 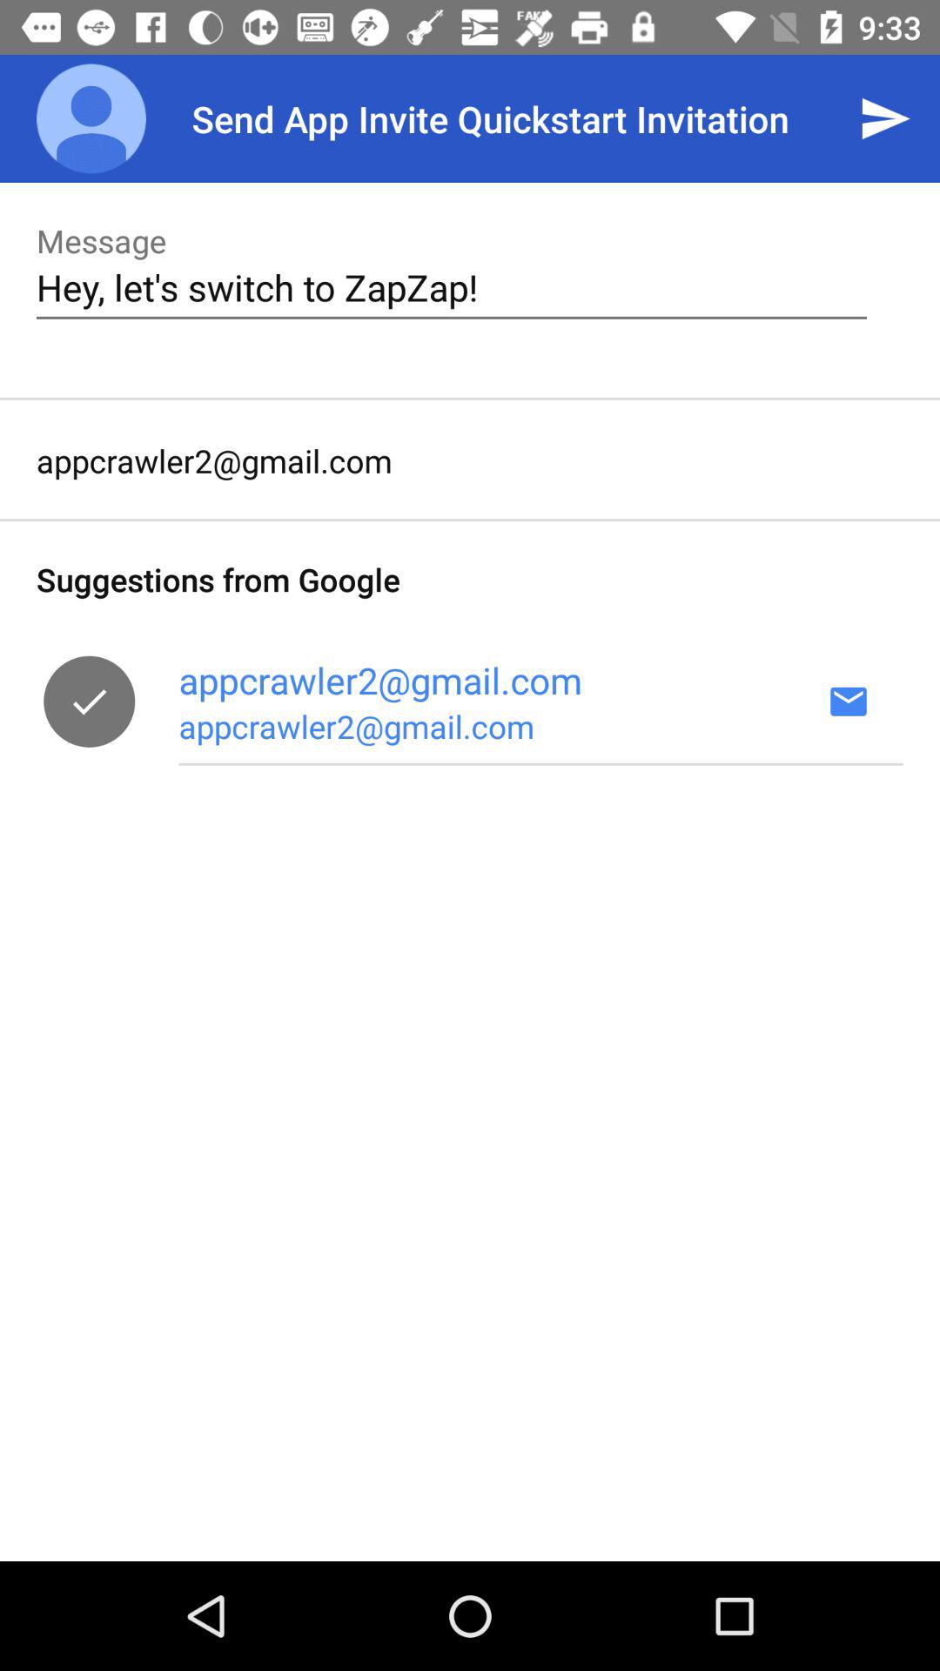 I want to click on open item below the message, so click(x=451, y=287).